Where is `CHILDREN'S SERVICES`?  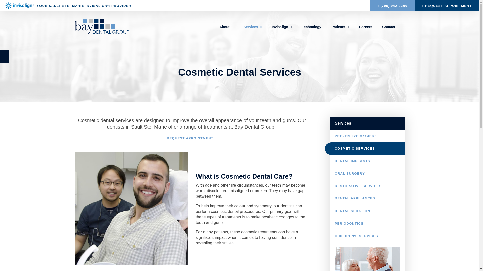 CHILDREN'S SERVICES is located at coordinates (367, 236).